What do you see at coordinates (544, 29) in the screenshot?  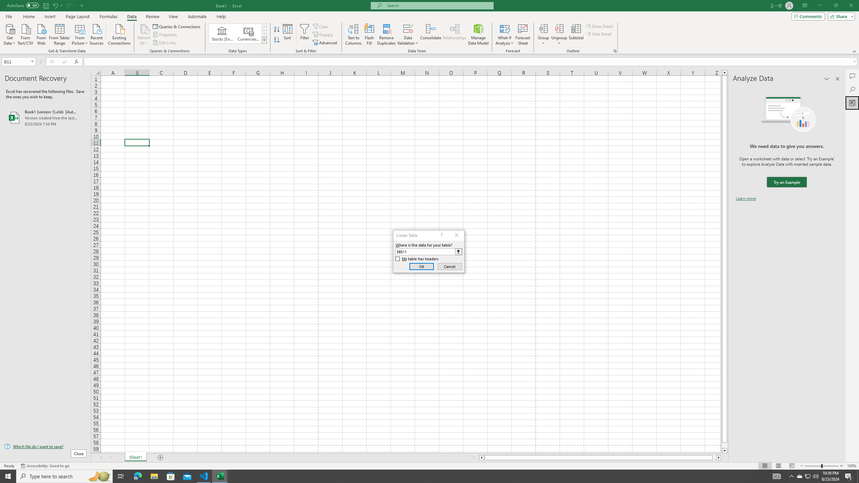 I see `Group...` at bounding box center [544, 29].